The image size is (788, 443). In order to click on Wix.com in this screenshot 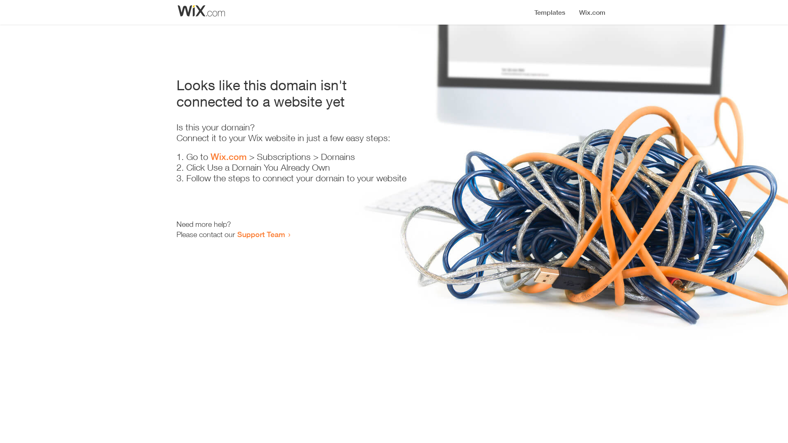, I will do `click(229, 157)`.